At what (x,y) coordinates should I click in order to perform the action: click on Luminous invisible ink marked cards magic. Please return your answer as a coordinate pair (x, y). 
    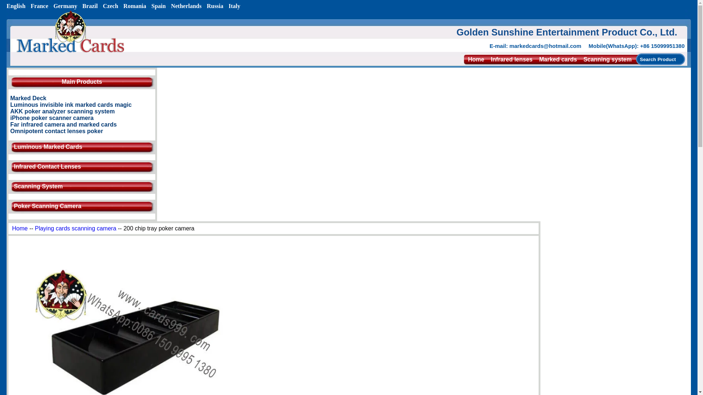
    Looking at the image, I should click on (71, 105).